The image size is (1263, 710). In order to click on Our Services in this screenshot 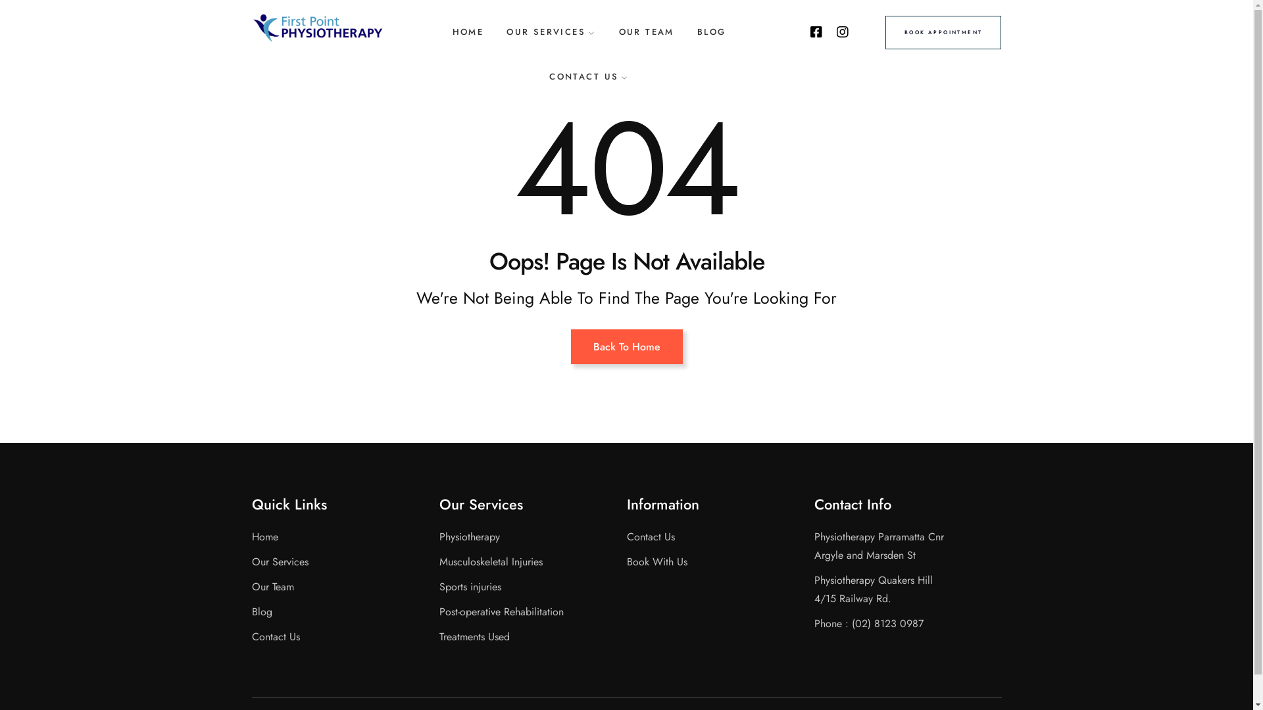, I will do `click(280, 561)`.